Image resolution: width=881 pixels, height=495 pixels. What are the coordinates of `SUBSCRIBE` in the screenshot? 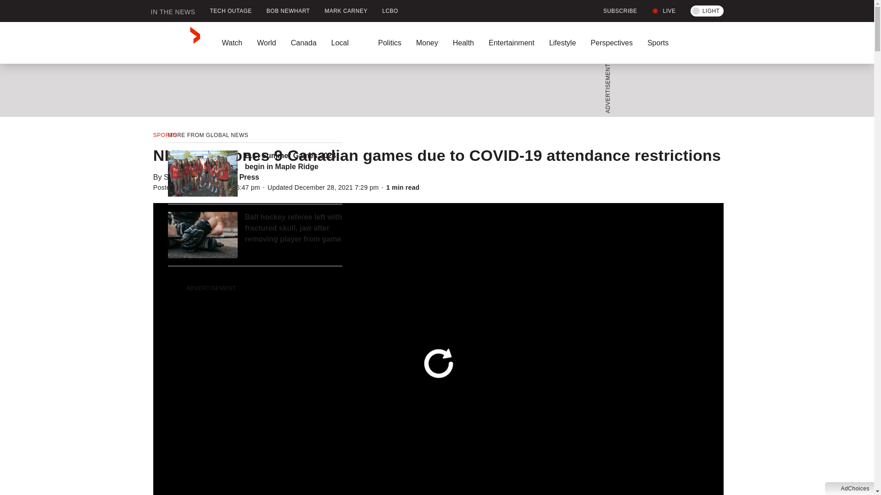 It's located at (615, 11).